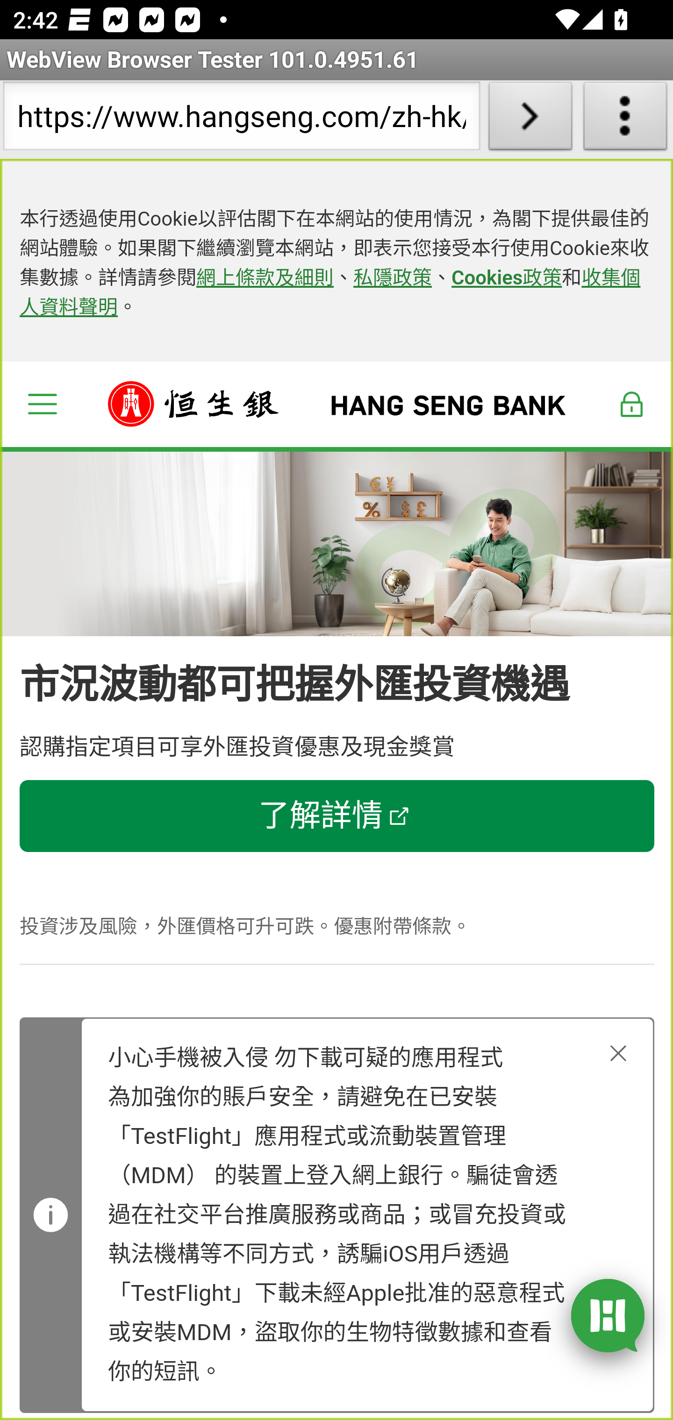 The height and width of the screenshot is (1420, 673). I want to click on 了解詳情 (於新視窗開啟), so click(337, 816).